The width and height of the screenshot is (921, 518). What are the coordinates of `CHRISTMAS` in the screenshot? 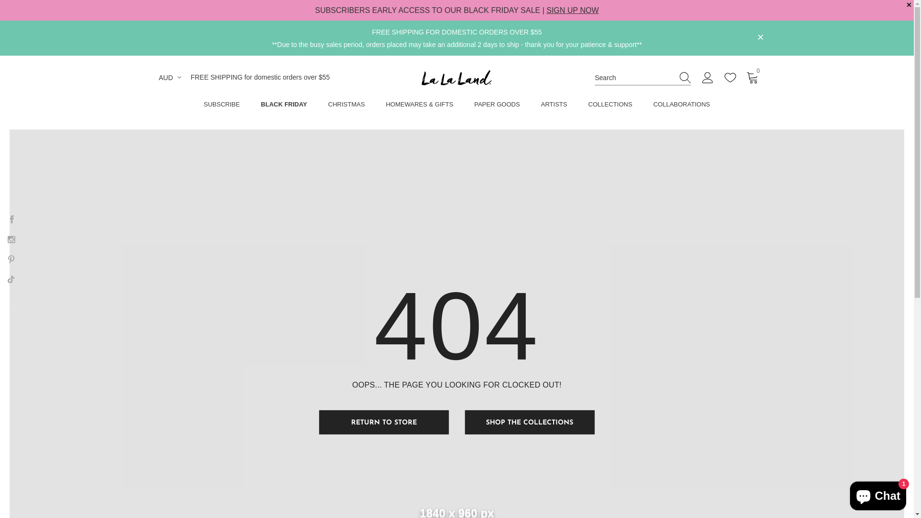 It's located at (346, 106).